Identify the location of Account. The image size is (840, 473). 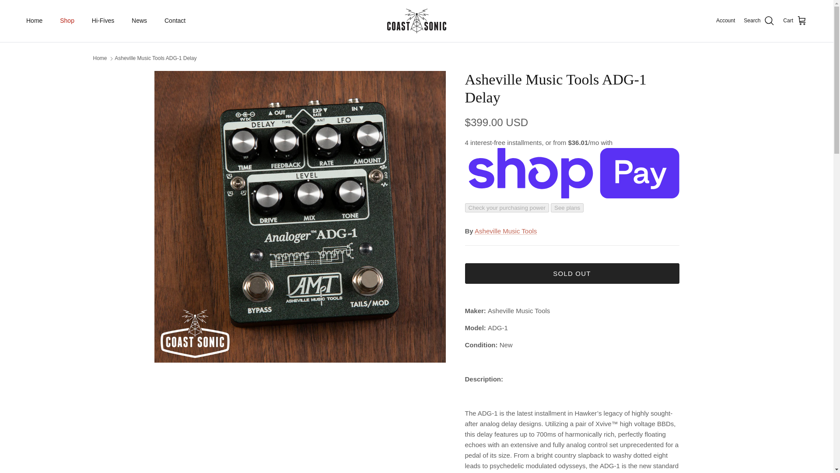
(725, 21).